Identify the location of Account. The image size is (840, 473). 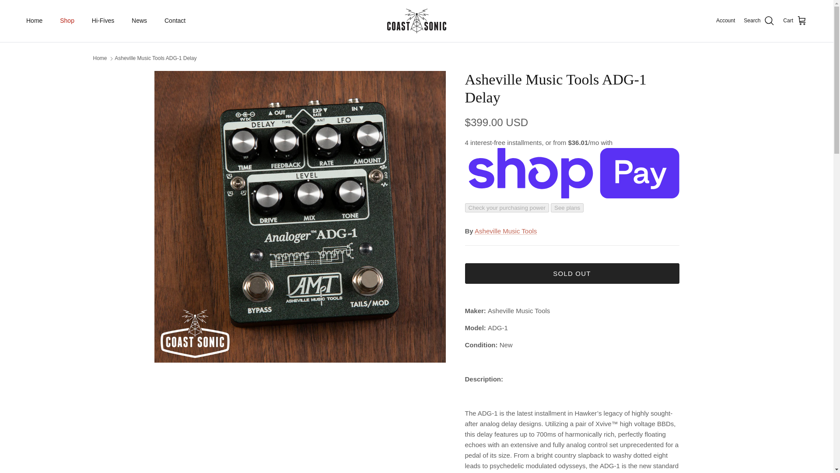
(725, 21).